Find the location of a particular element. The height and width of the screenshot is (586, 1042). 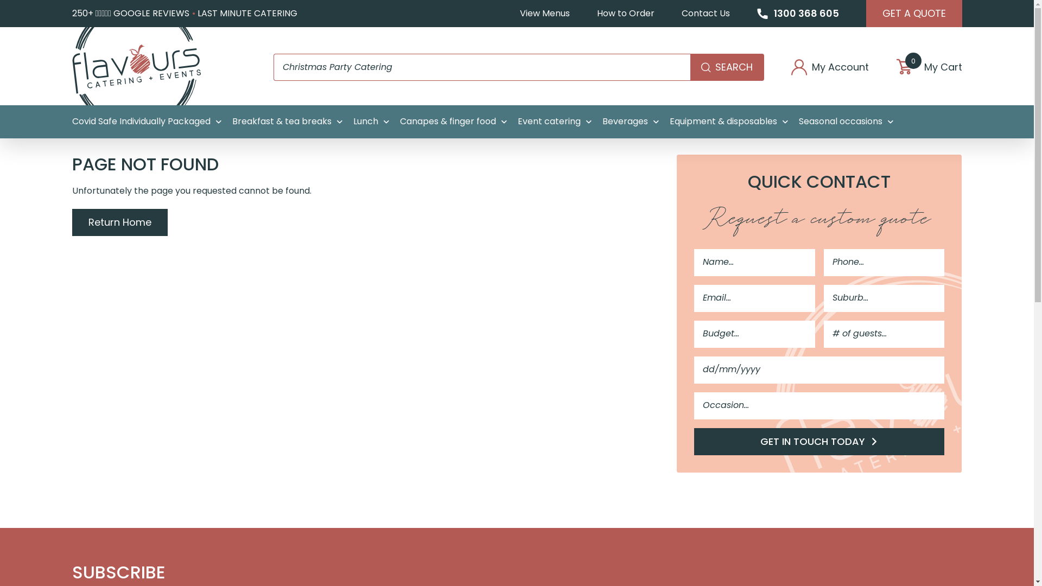

SEARCH is located at coordinates (727, 67).